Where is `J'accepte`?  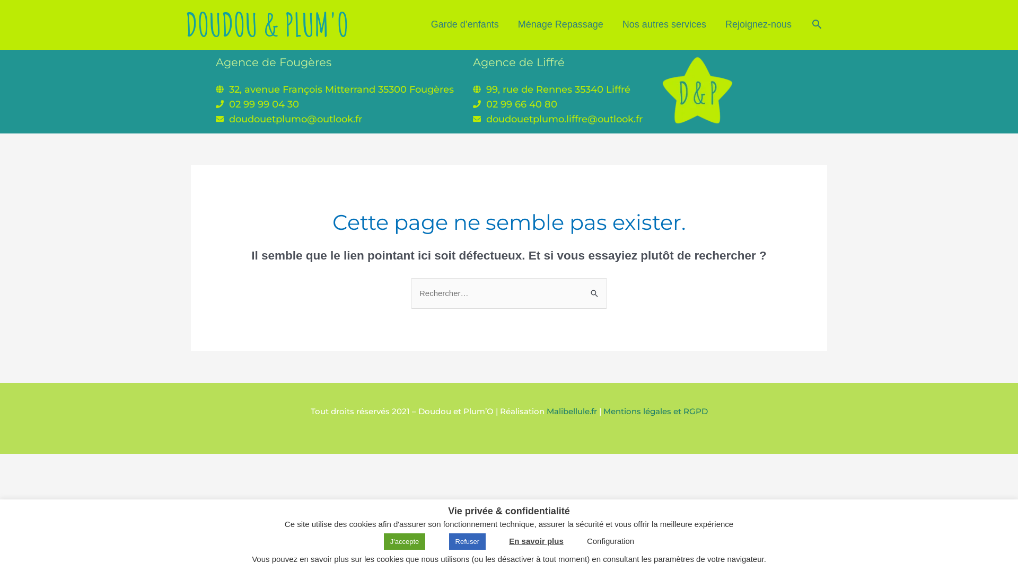 J'accepte is located at coordinates (405, 541).